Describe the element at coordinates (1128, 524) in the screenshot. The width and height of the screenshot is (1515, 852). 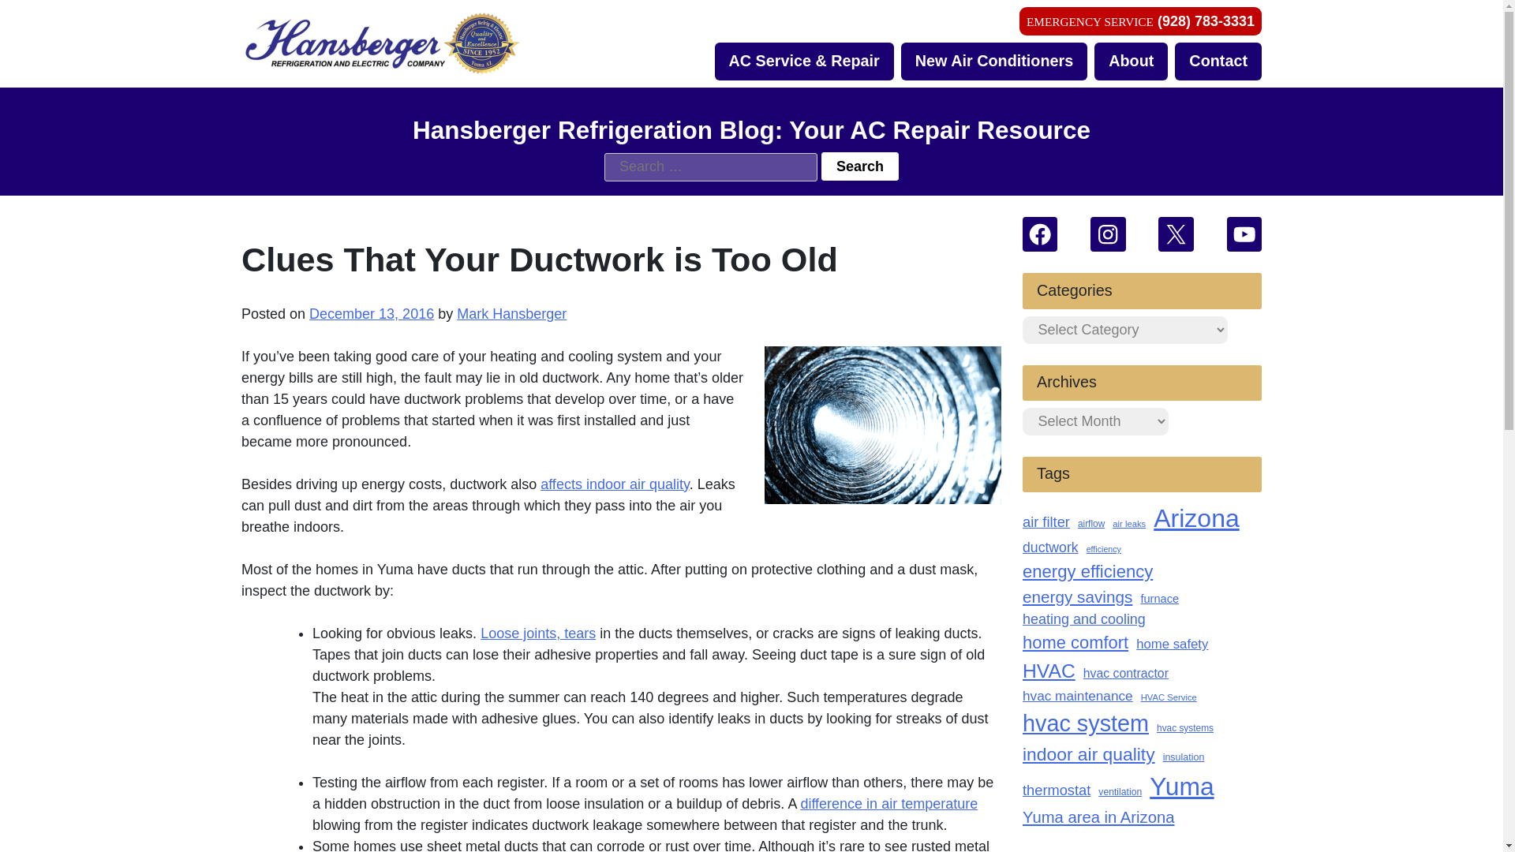
I see `air leaks` at that location.